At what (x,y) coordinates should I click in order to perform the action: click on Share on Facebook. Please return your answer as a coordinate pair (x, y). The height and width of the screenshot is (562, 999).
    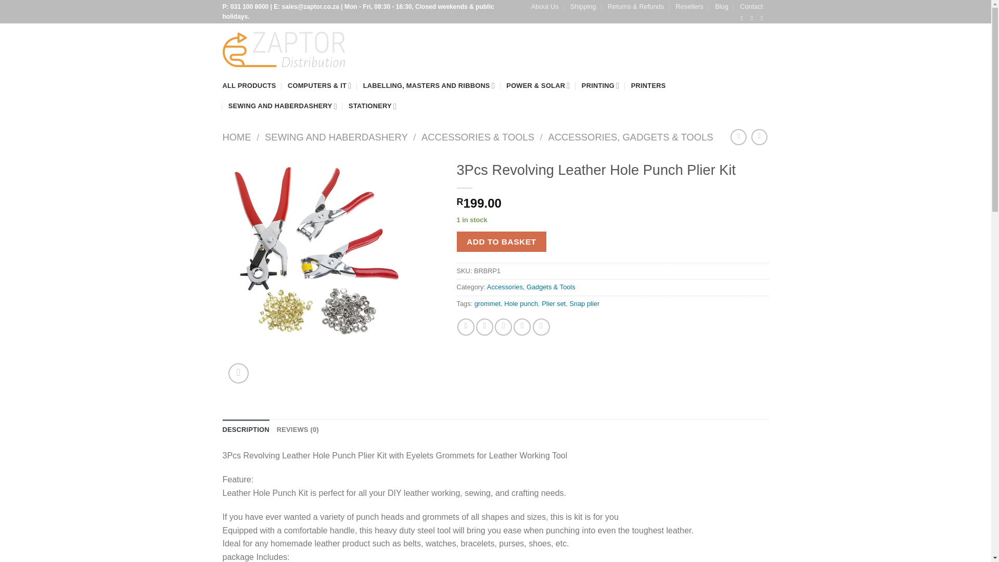
    Looking at the image, I should click on (466, 327).